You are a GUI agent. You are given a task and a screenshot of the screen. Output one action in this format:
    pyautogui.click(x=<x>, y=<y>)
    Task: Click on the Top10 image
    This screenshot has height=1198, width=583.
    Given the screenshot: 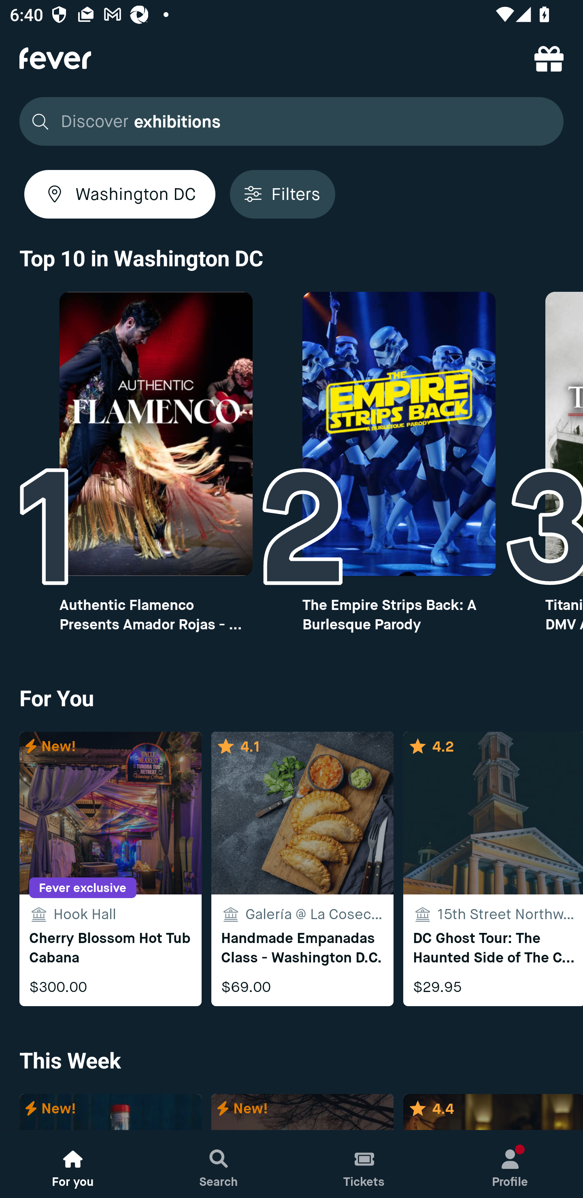 What is the action you would take?
    pyautogui.click(x=399, y=434)
    